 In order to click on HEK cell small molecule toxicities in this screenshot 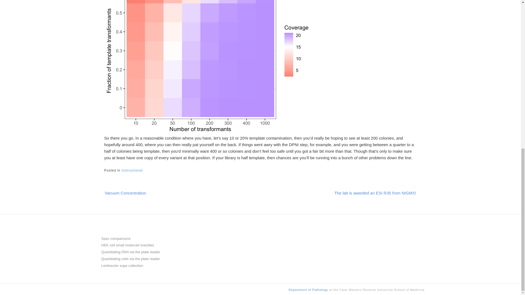, I will do `click(127, 245)`.